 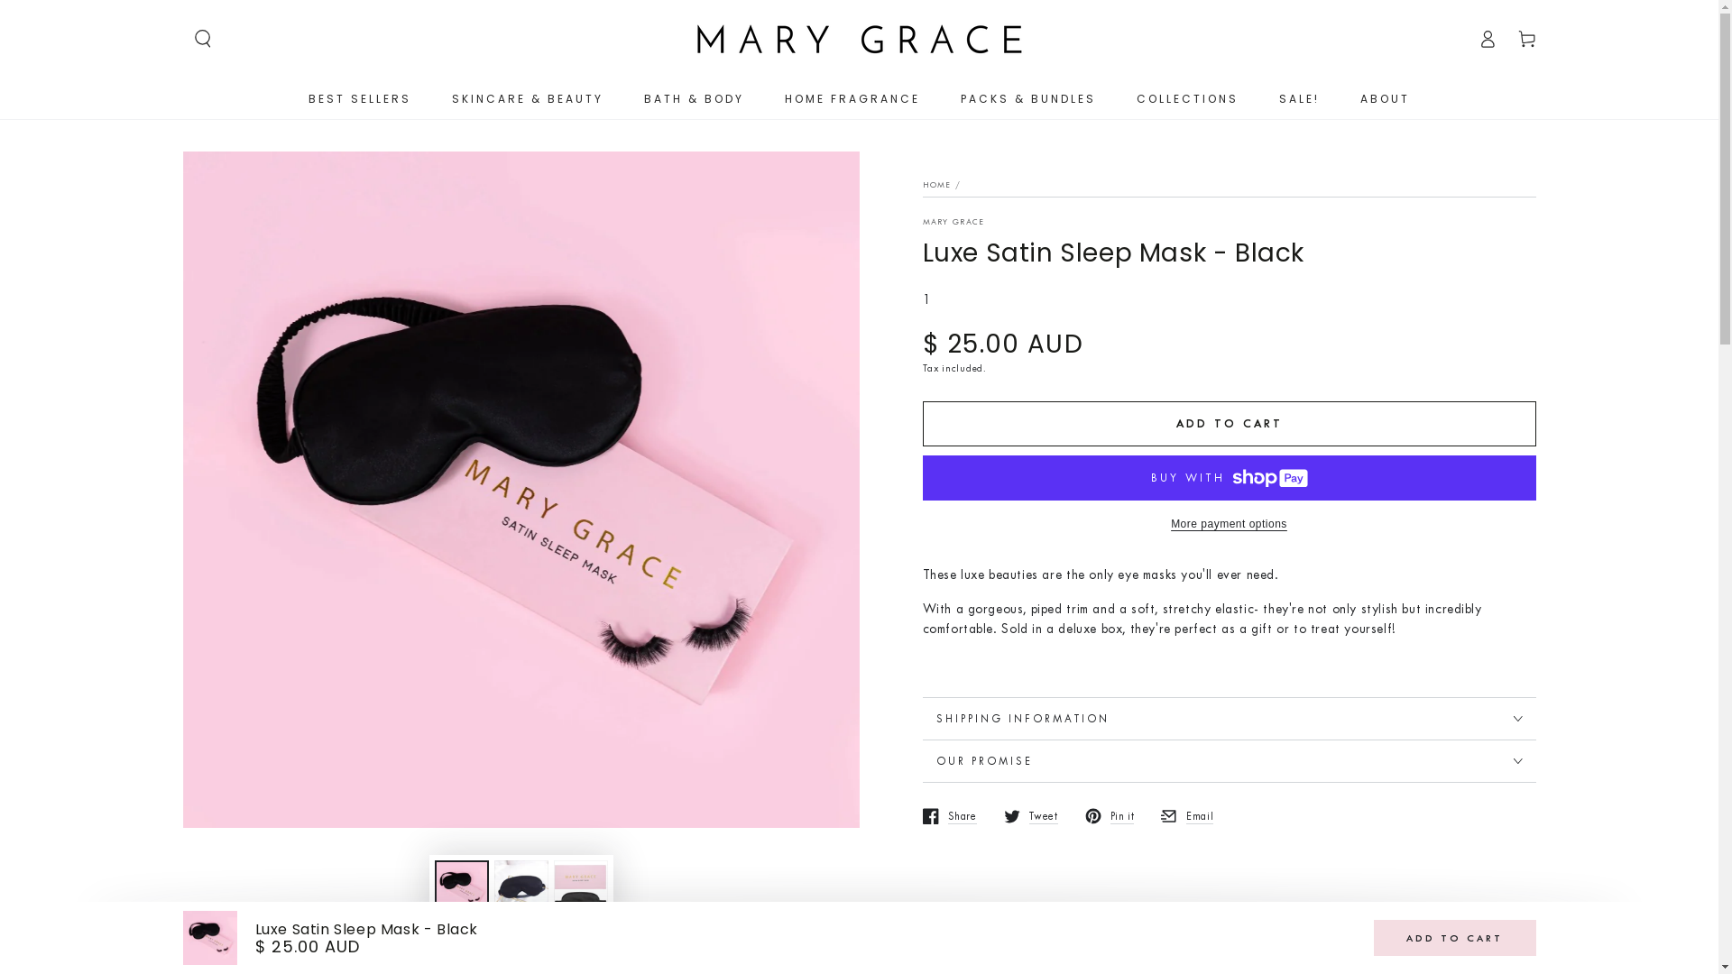 I want to click on PACKS & BUNDLES, so click(x=1028, y=98).